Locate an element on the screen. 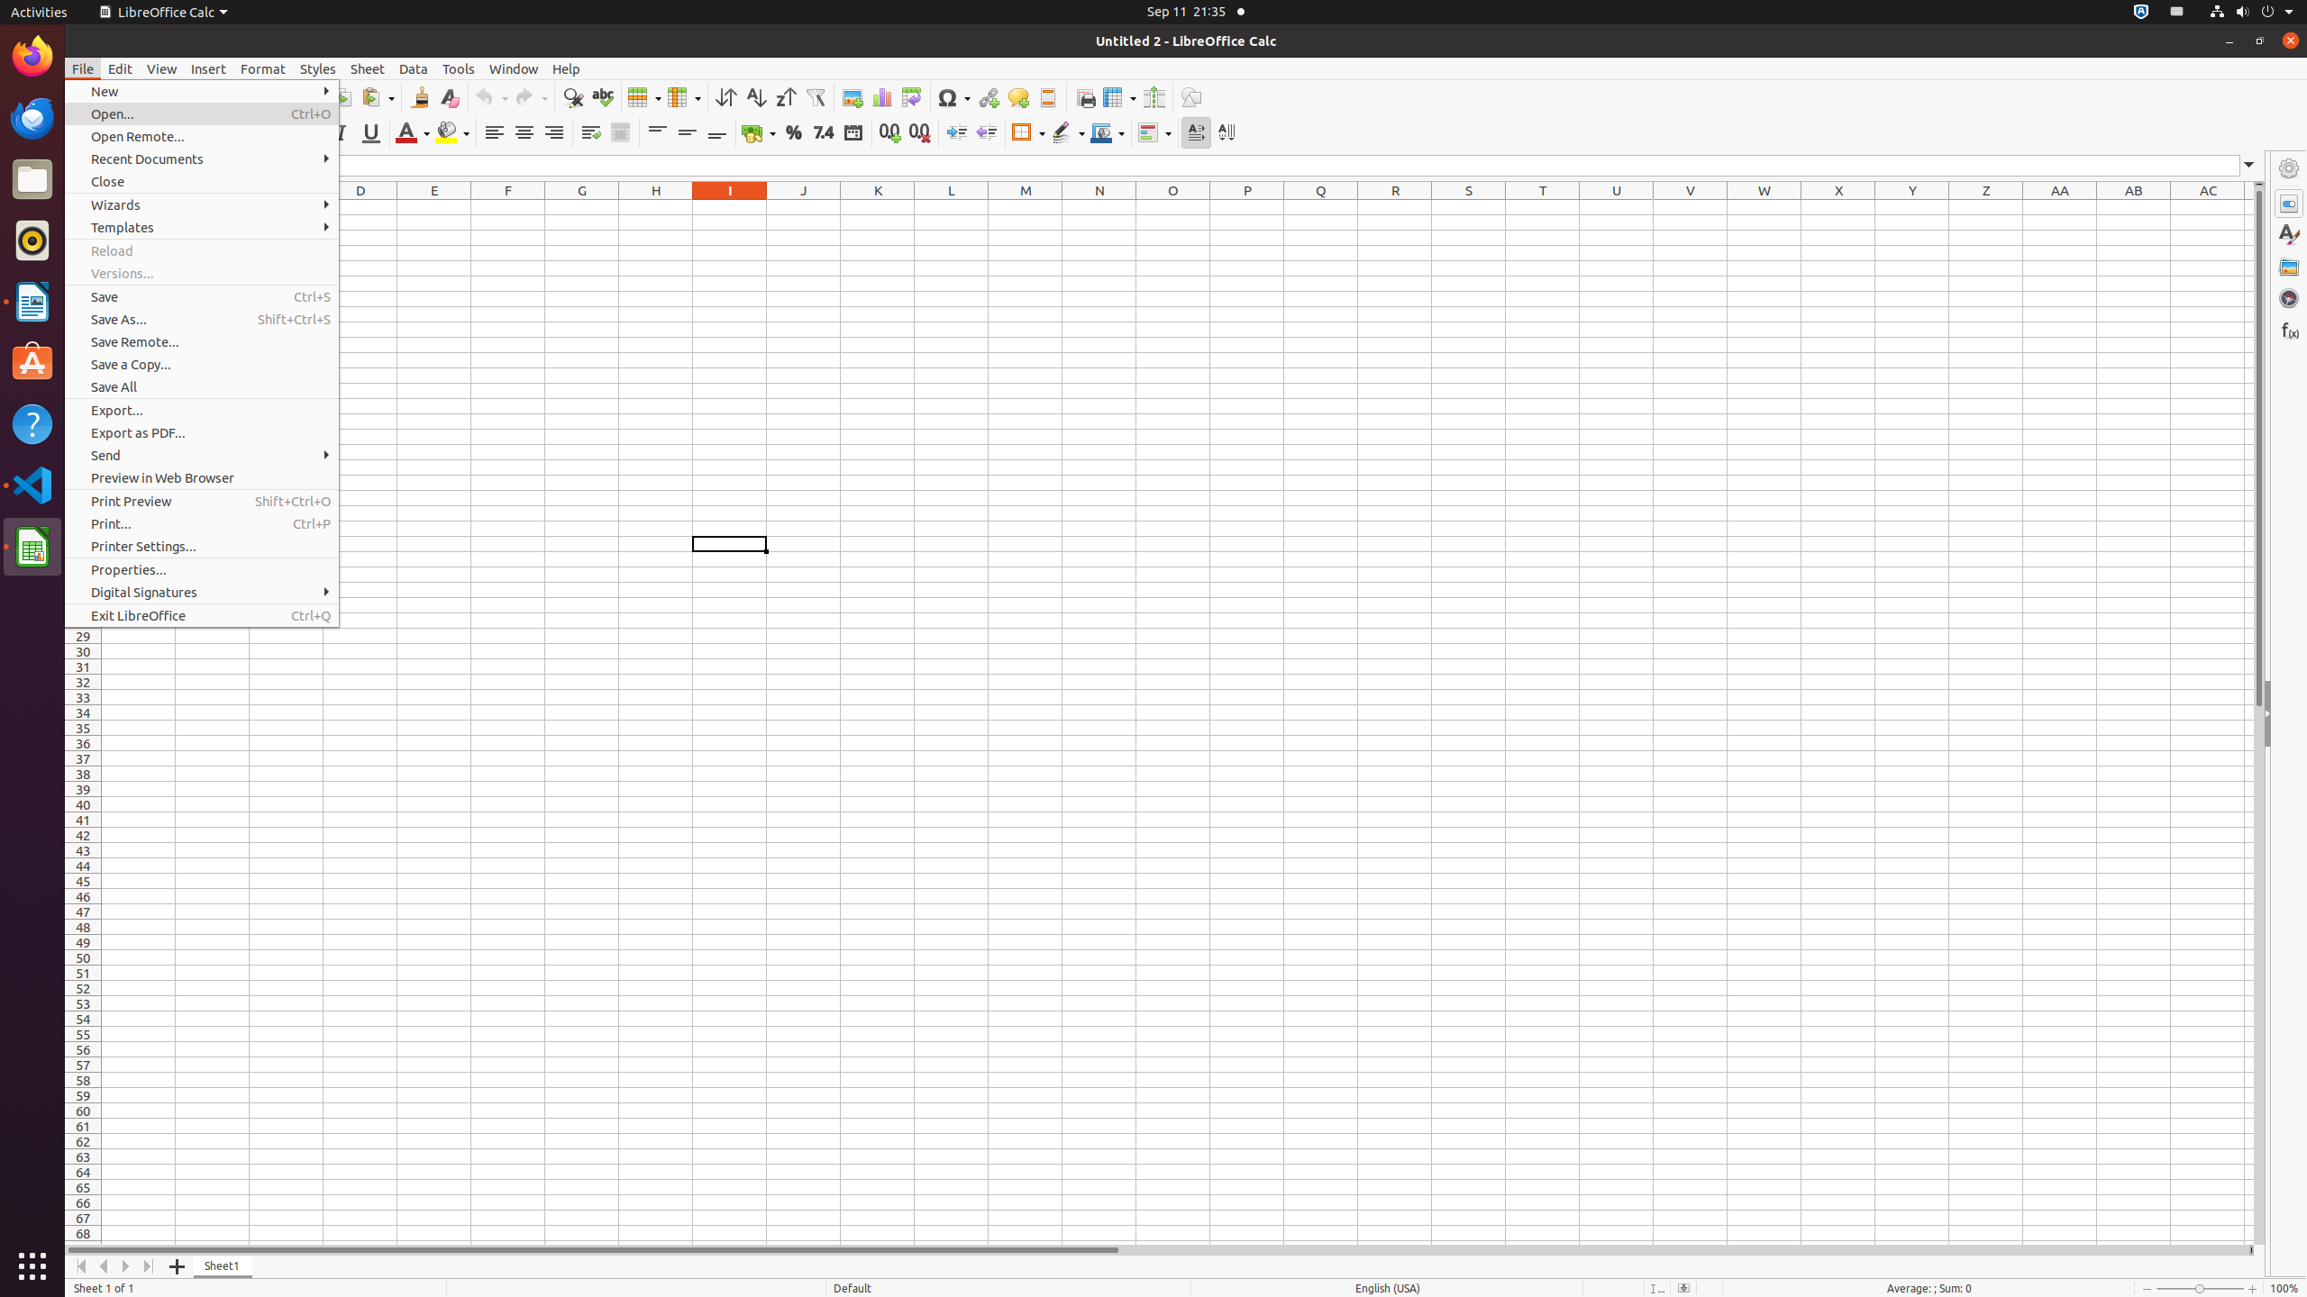  Comment is located at coordinates (1018, 97).